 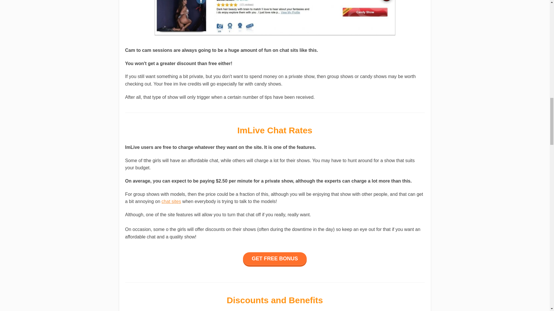 What do you see at coordinates (171, 202) in the screenshot?
I see `chat sites` at bounding box center [171, 202].